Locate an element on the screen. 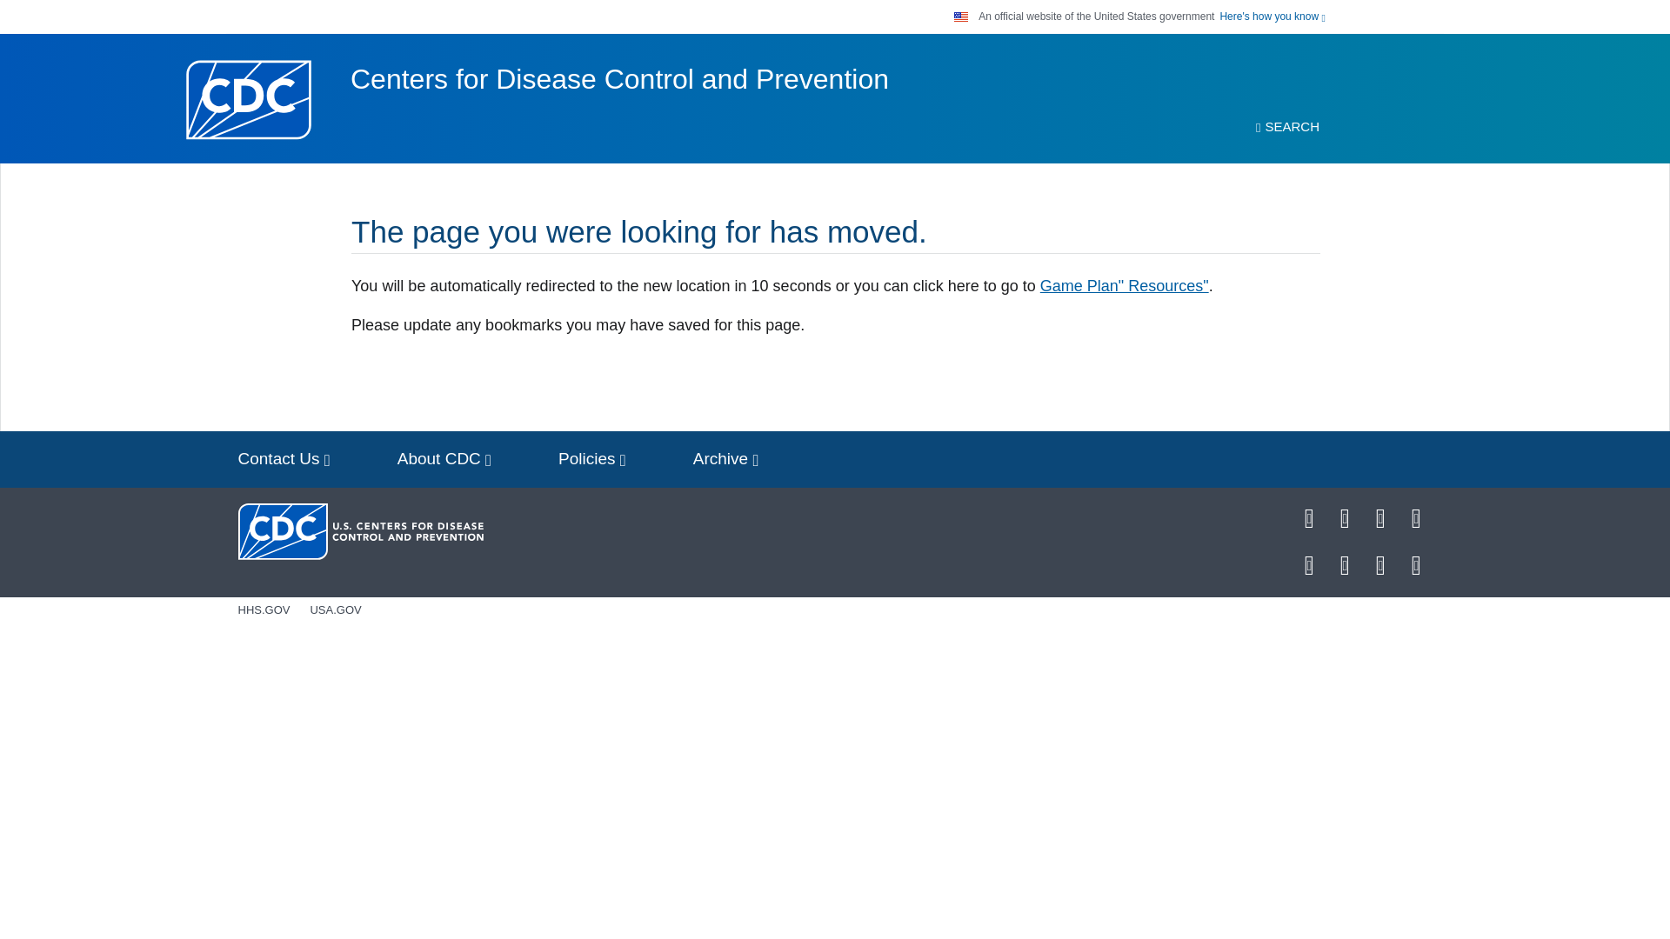 Image resolution: width=1670 pixels, height=939 pixels. SEARCH is located at coordinates (1287, 127).